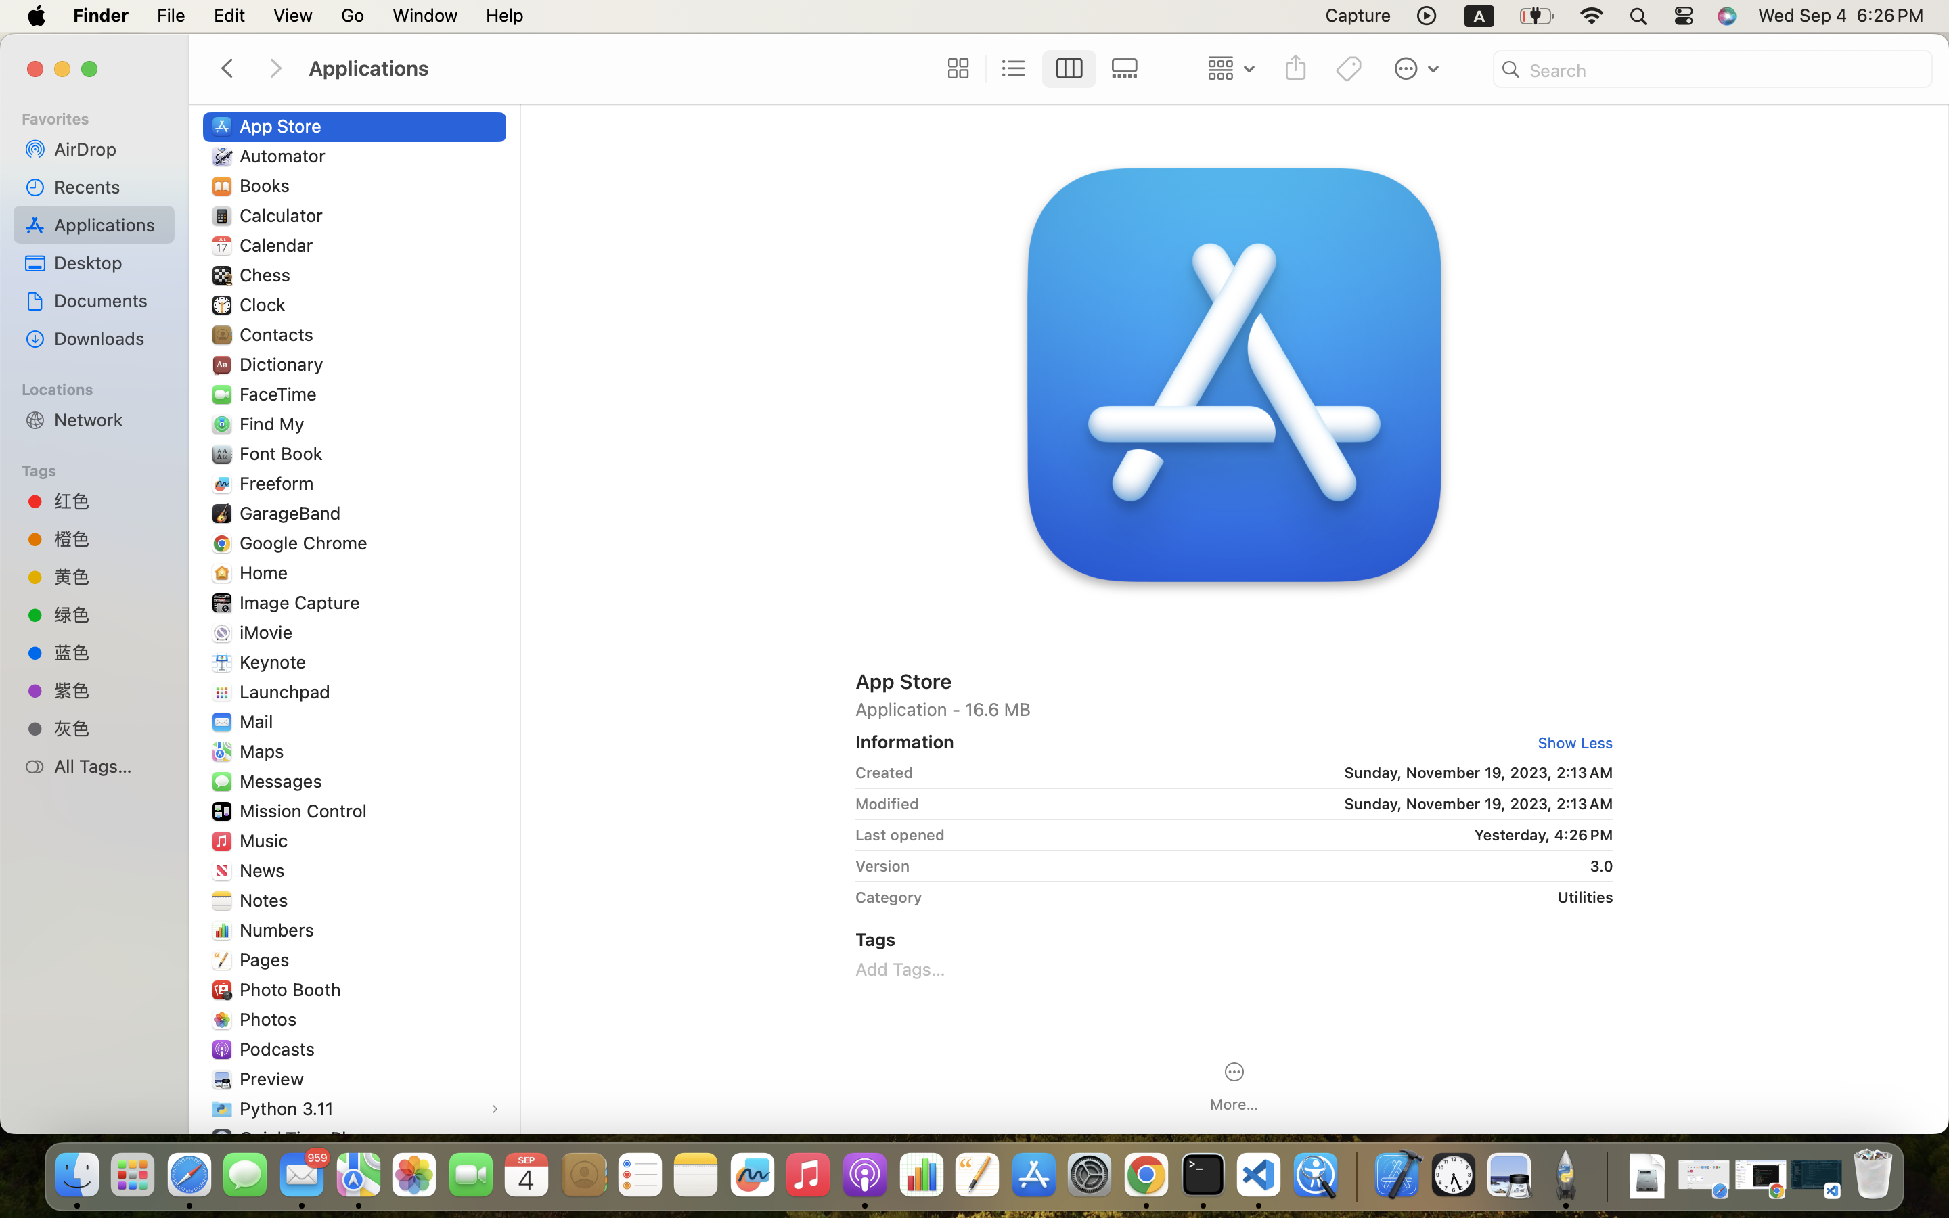  I want to click on 蓝色, so click(109, 652).